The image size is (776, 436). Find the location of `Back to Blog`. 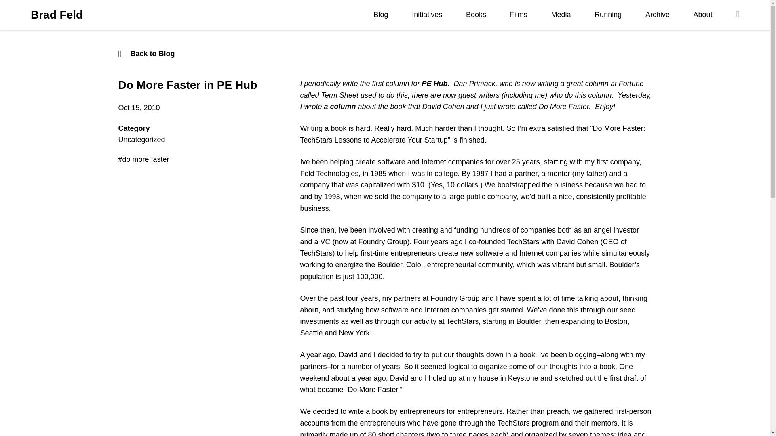

Back to Blog is located at coordinates (385, 53).